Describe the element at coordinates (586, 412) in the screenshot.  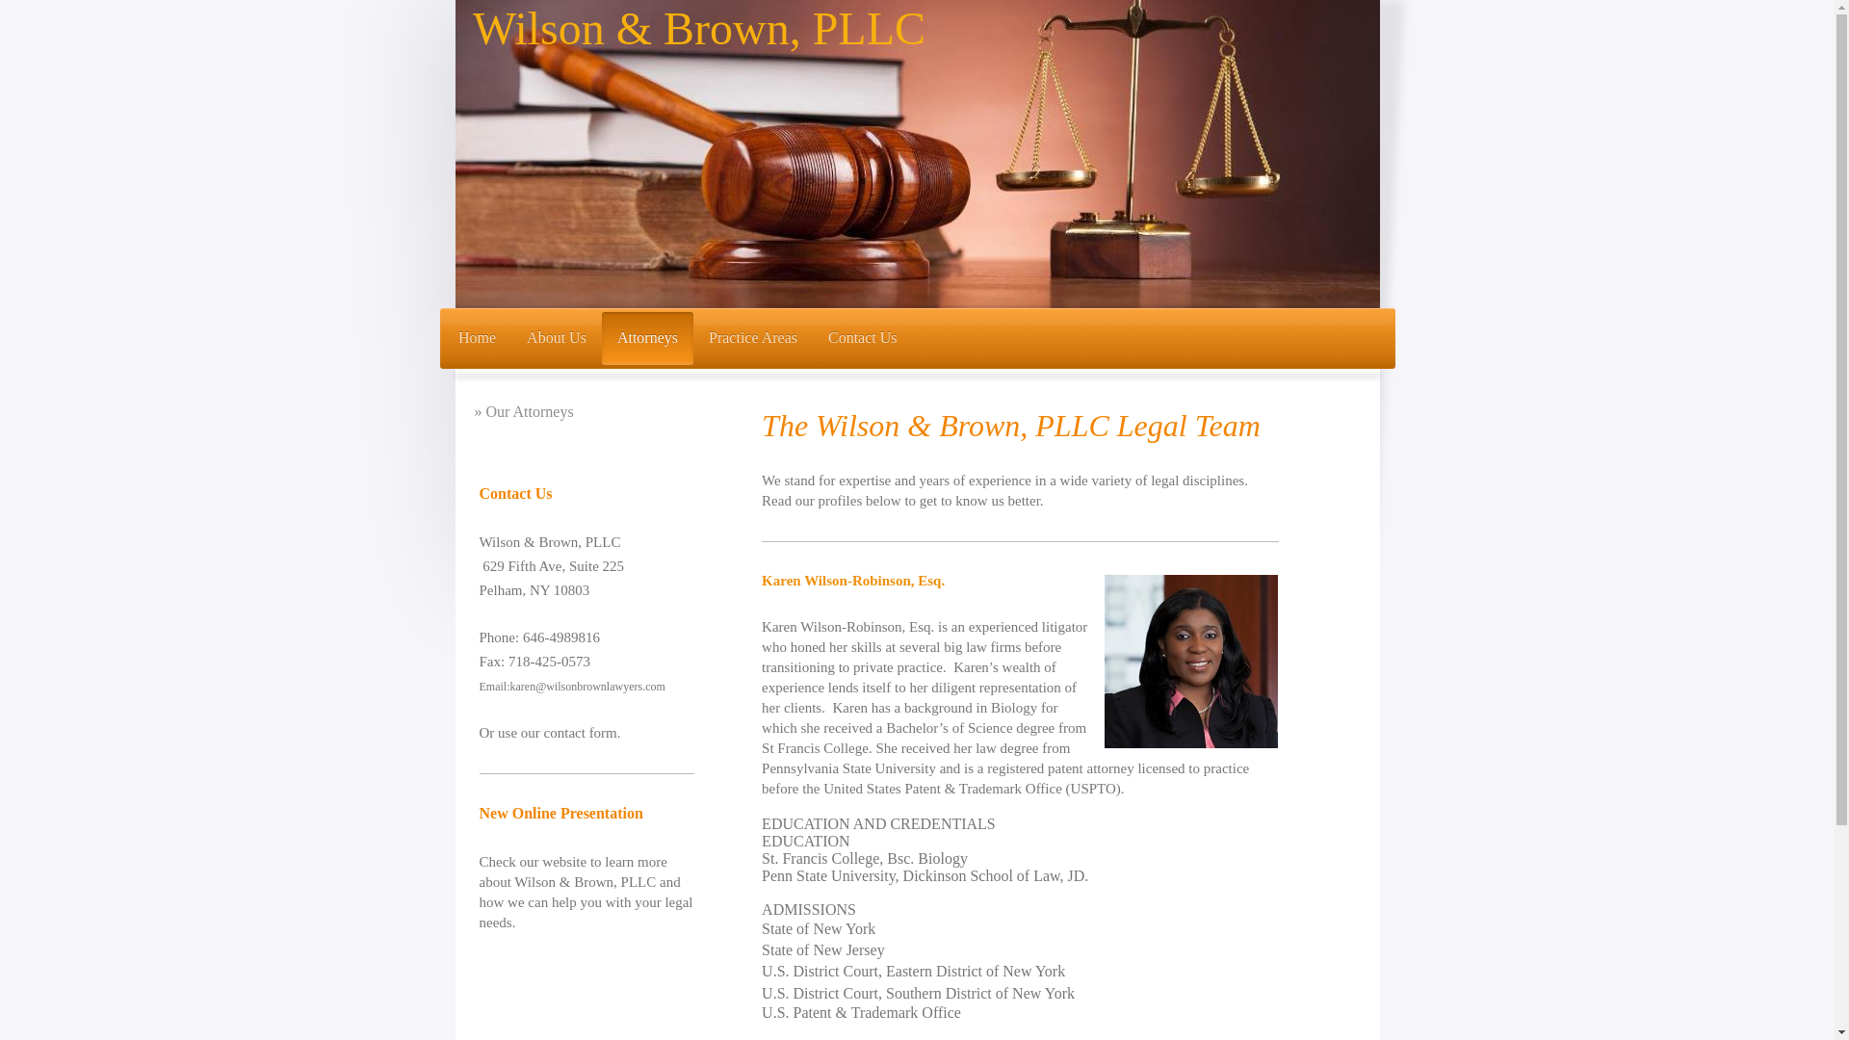
I see `Our Attorneys` at that location.